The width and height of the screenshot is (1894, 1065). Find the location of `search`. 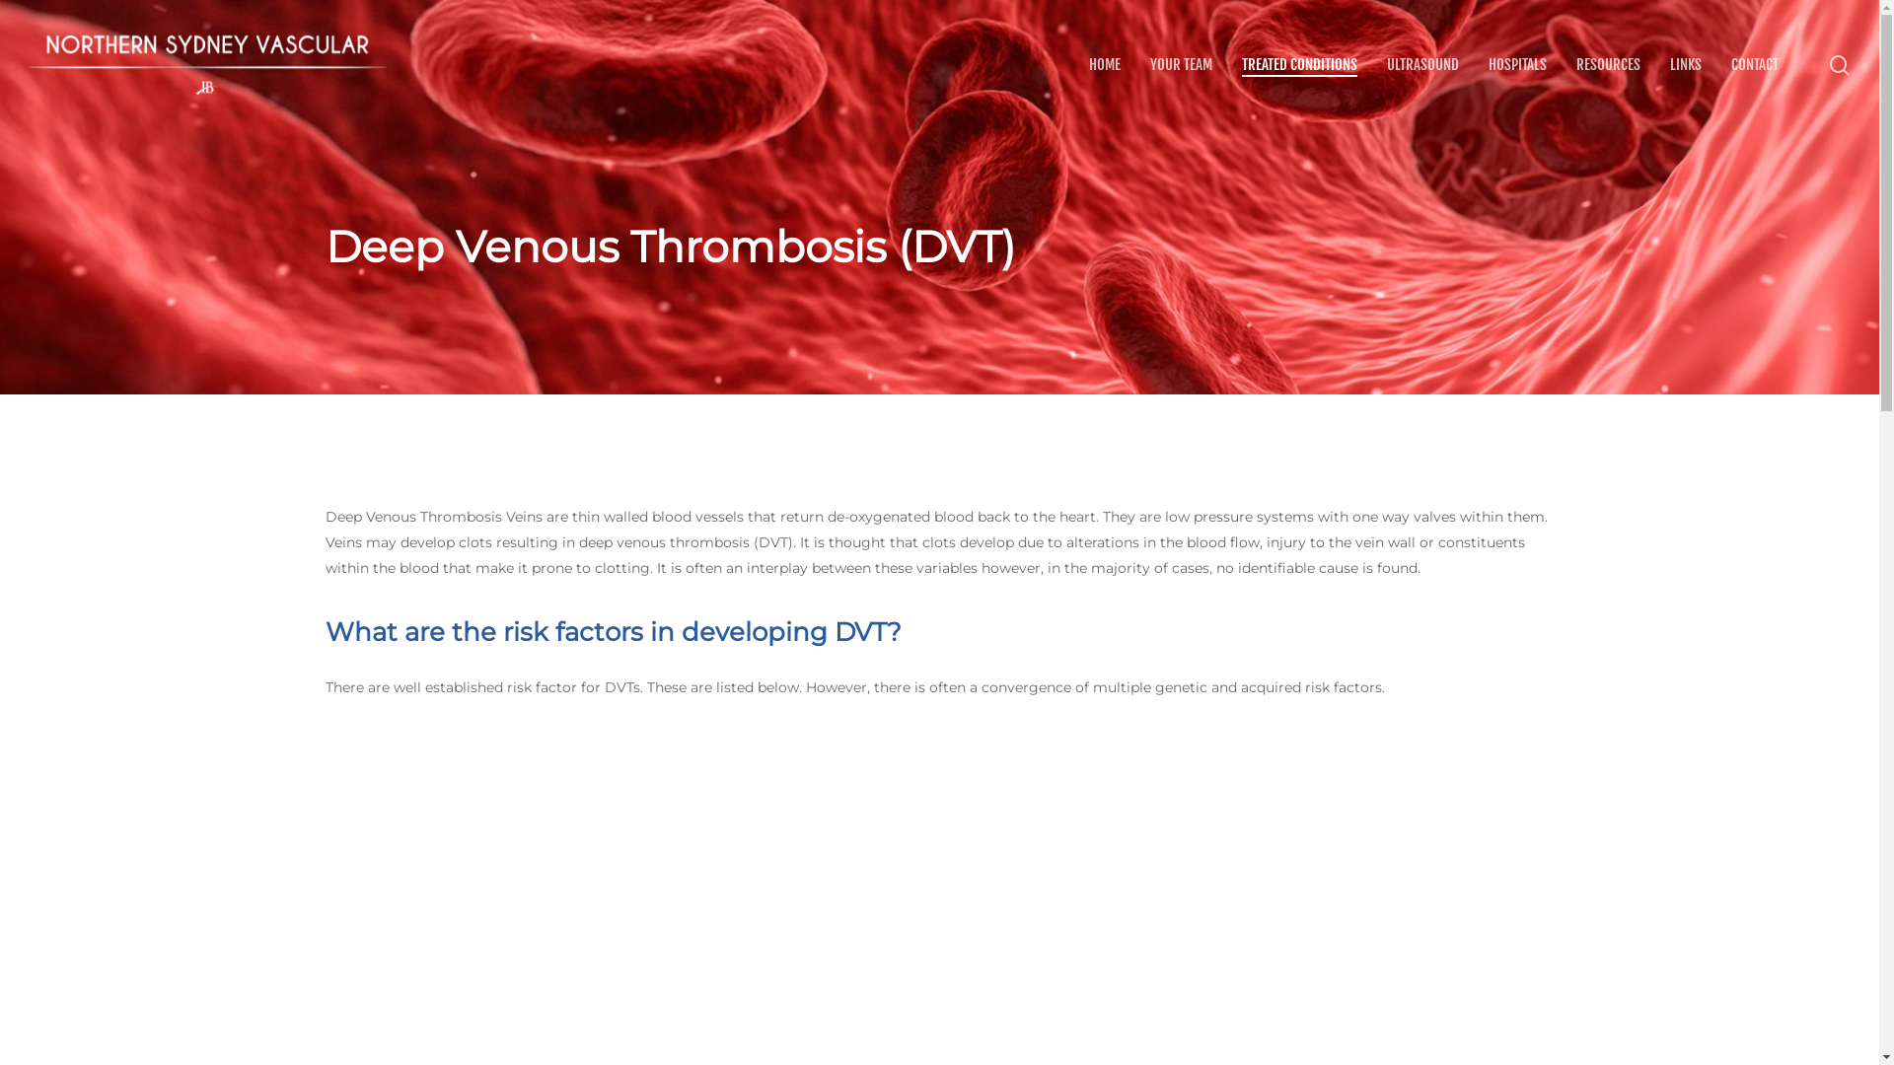

search is located at coordinates (1840, 65).